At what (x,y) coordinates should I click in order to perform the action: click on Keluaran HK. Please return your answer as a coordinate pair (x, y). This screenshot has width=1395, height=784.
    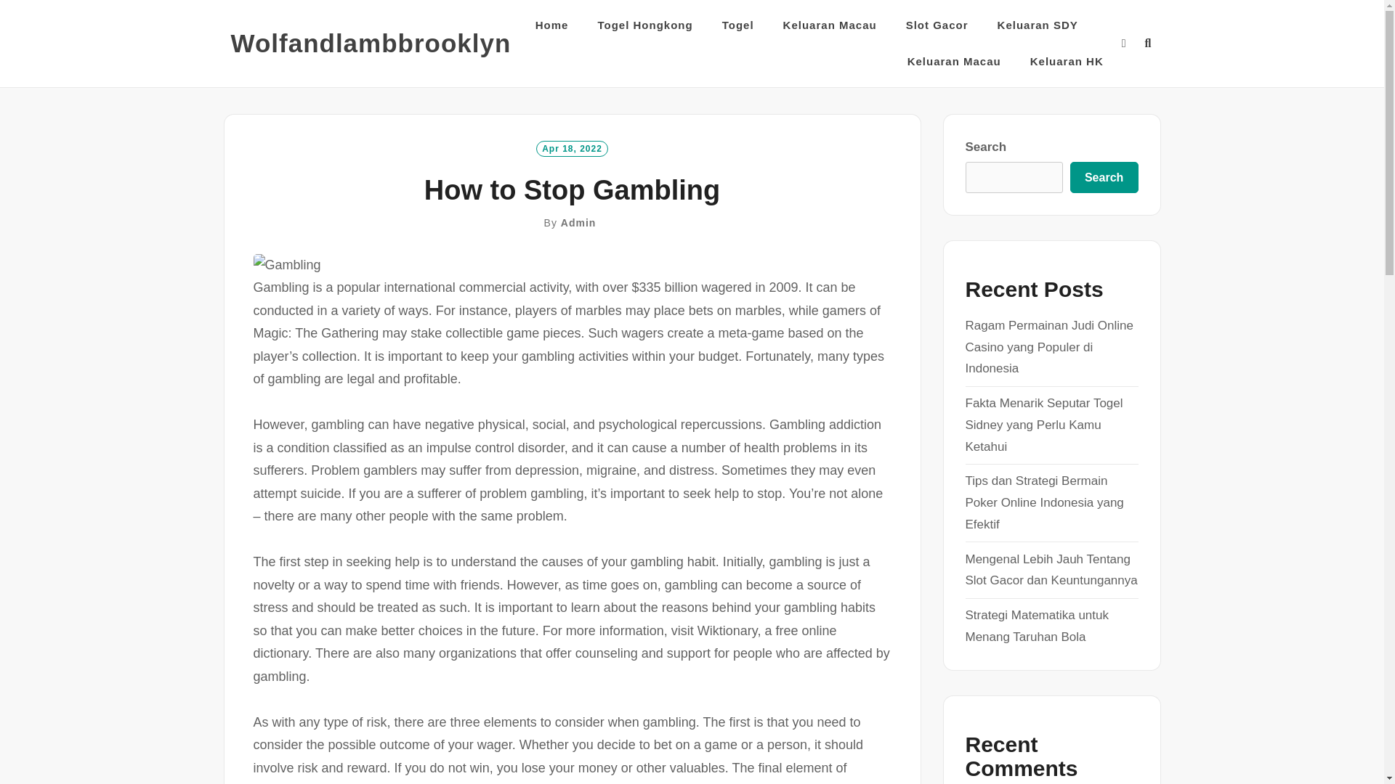
    Looking at the image, I should click on (1067, 62).